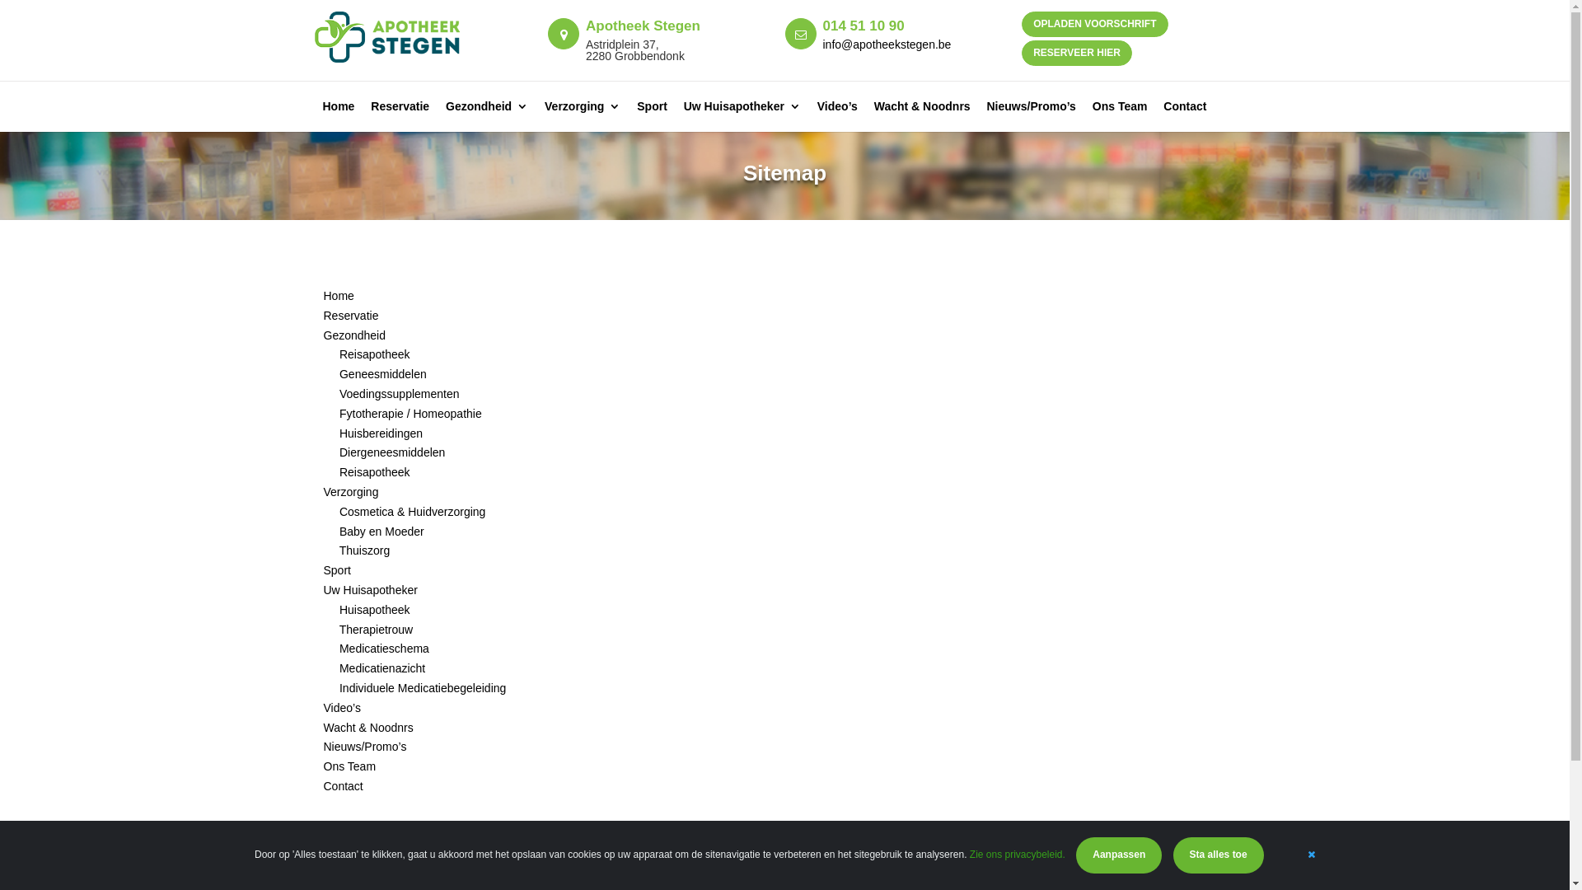 This screenshot has width=1582, height=890. What do you see at coordinates (653, 116) in the screenshot?
I see `Sport` at bounding box center [653, 116].